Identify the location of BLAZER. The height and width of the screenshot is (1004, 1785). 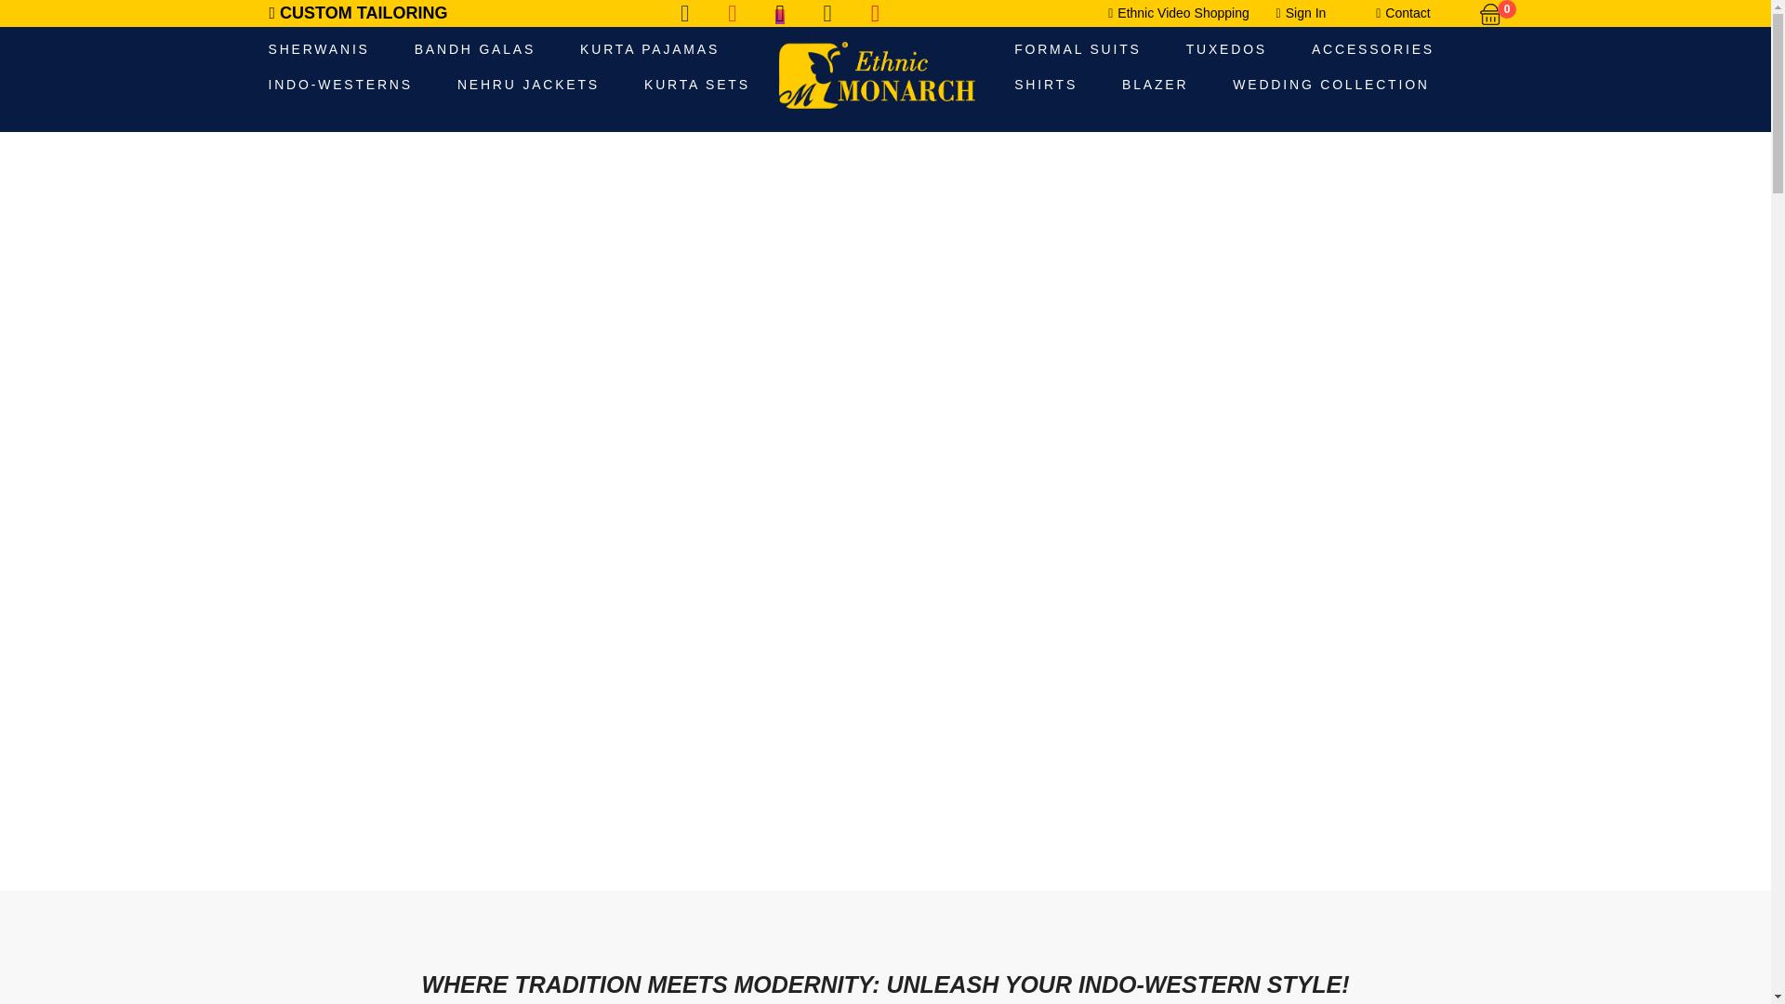
(1155, 86).